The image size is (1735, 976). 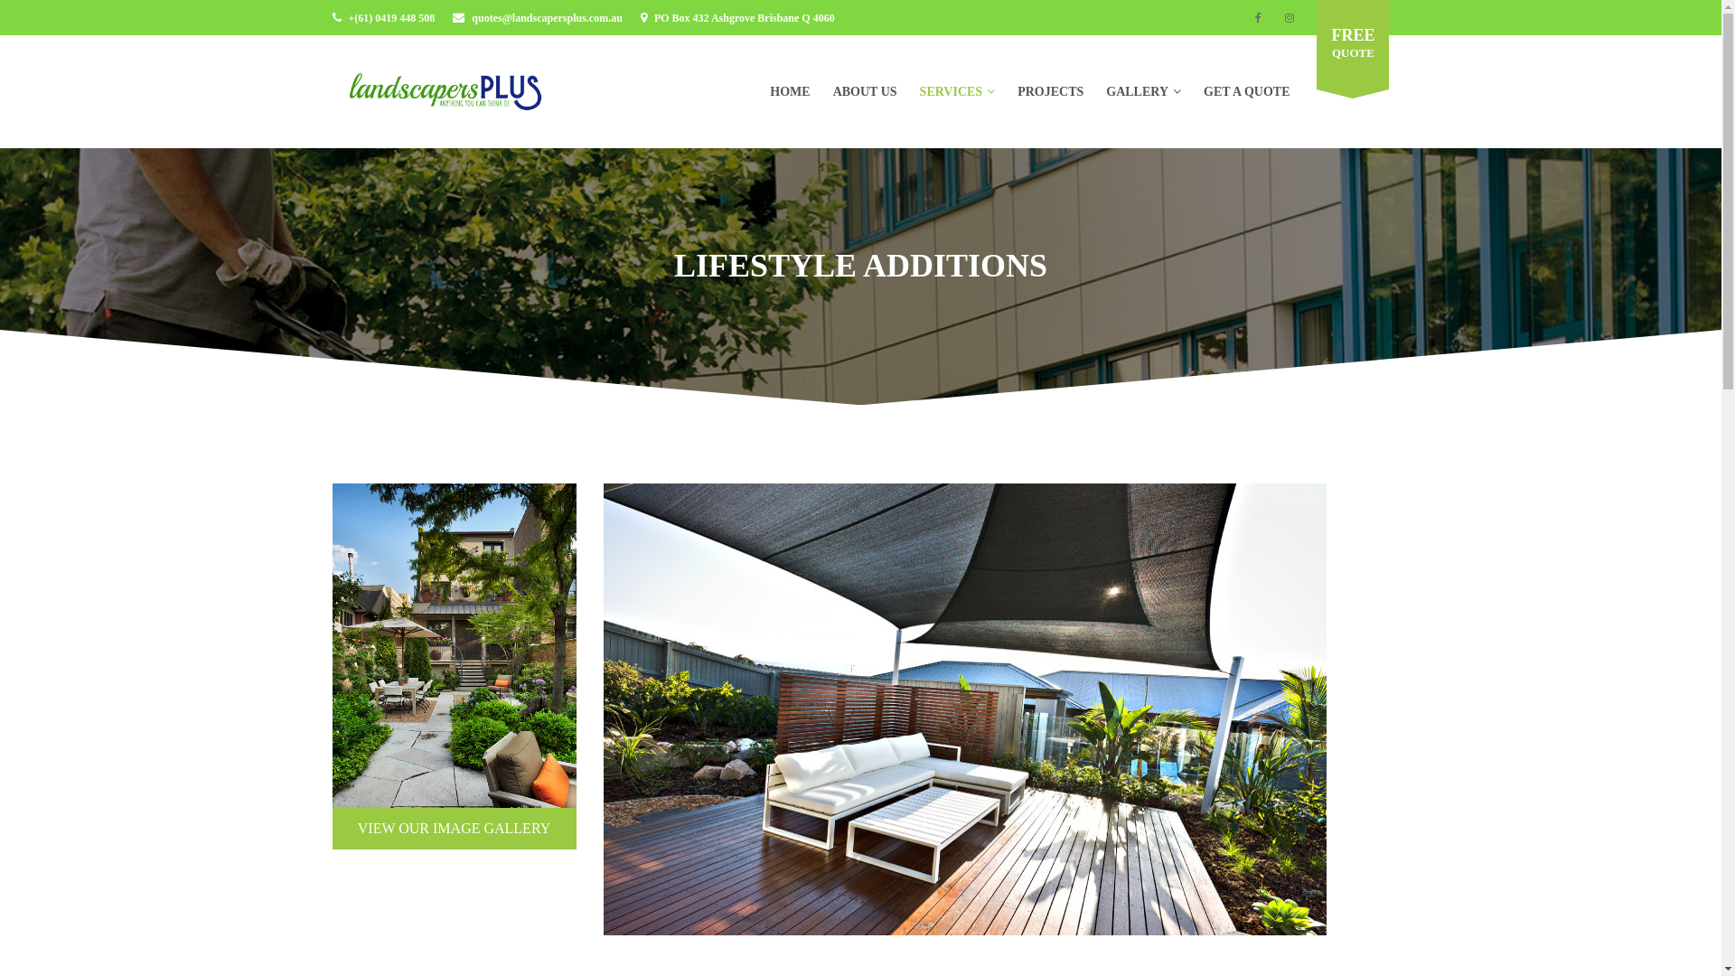 What do you see at coordinates (548, 17) in the screenshot?
I see `quotes@landscapersplus.com.au` at bounding box center [548, 17].